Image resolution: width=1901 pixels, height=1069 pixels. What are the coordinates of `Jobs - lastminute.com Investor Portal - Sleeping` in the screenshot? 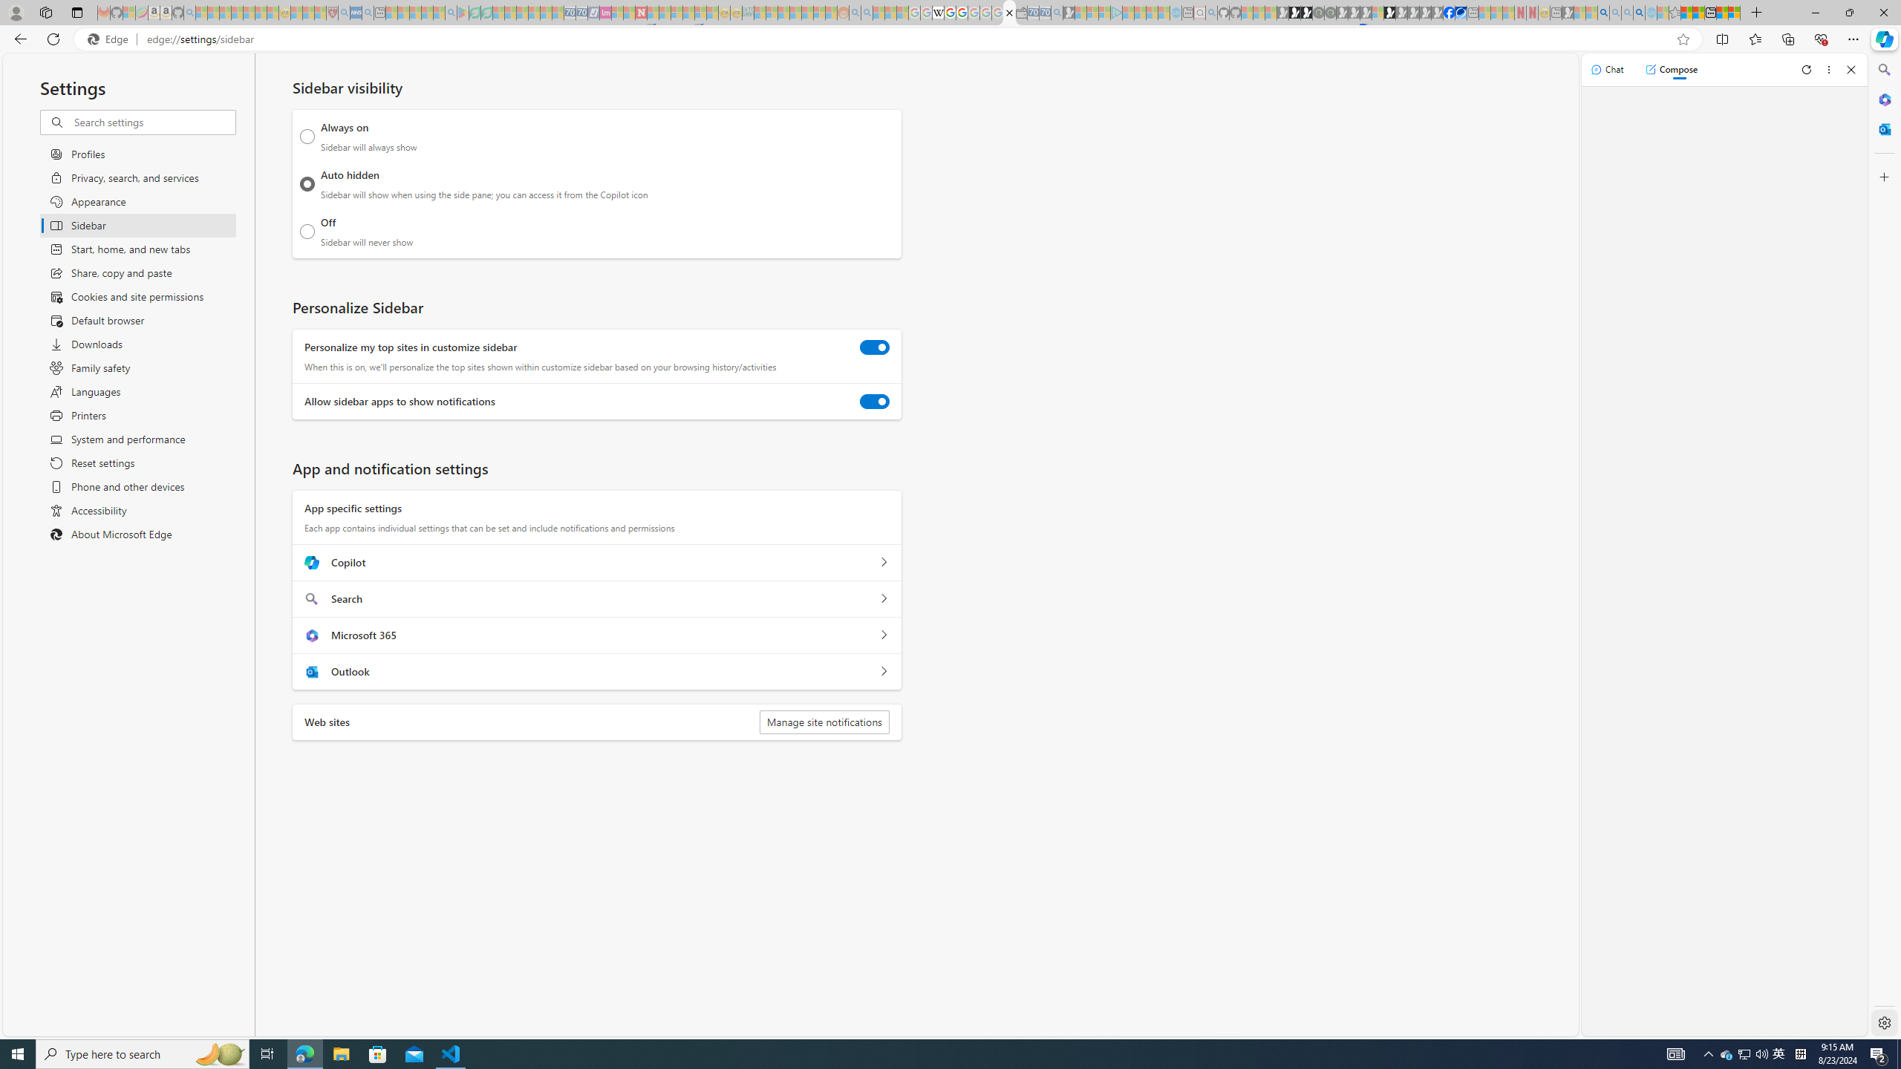 It's located at (605, 13).